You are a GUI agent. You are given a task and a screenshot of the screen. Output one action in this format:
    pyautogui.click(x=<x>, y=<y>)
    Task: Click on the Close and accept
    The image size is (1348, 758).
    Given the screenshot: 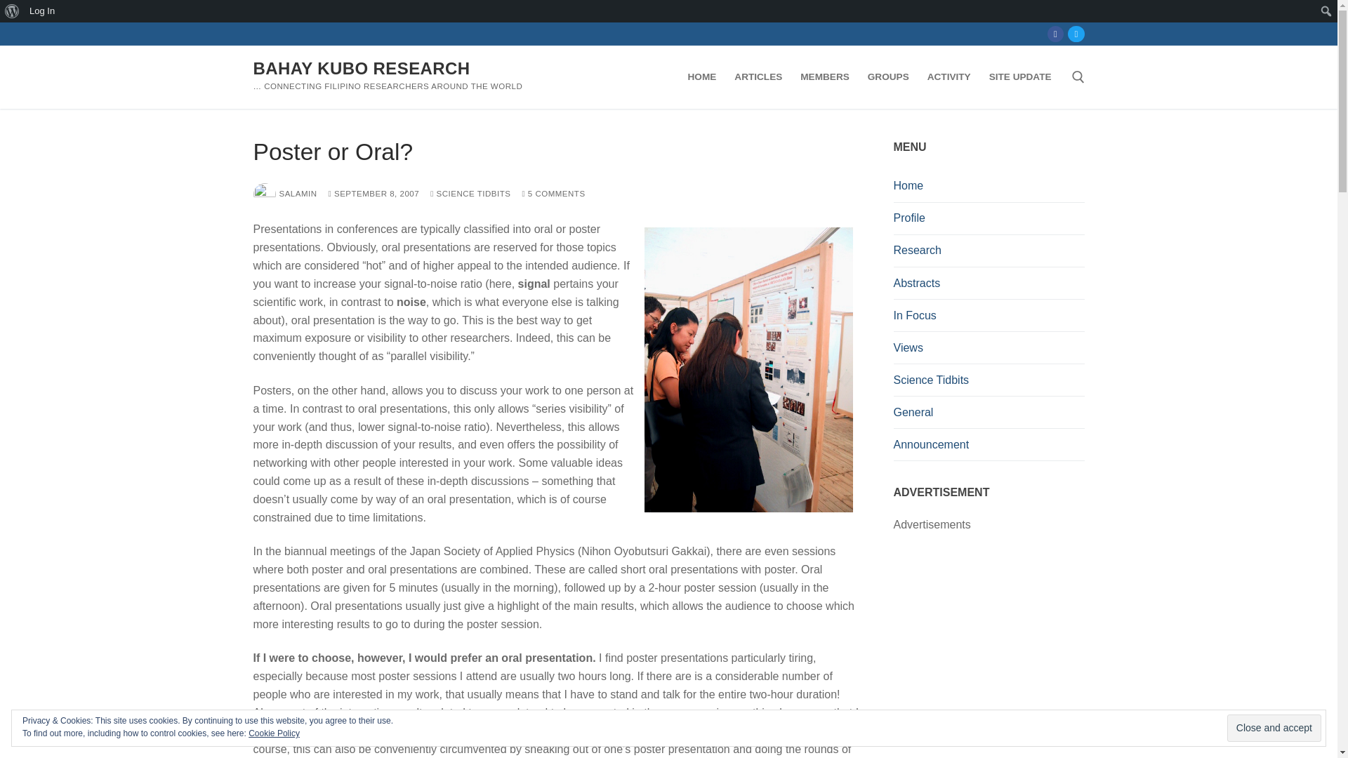 What is the action you would take?
    pyautogui.click(x=1274, y=729)
    